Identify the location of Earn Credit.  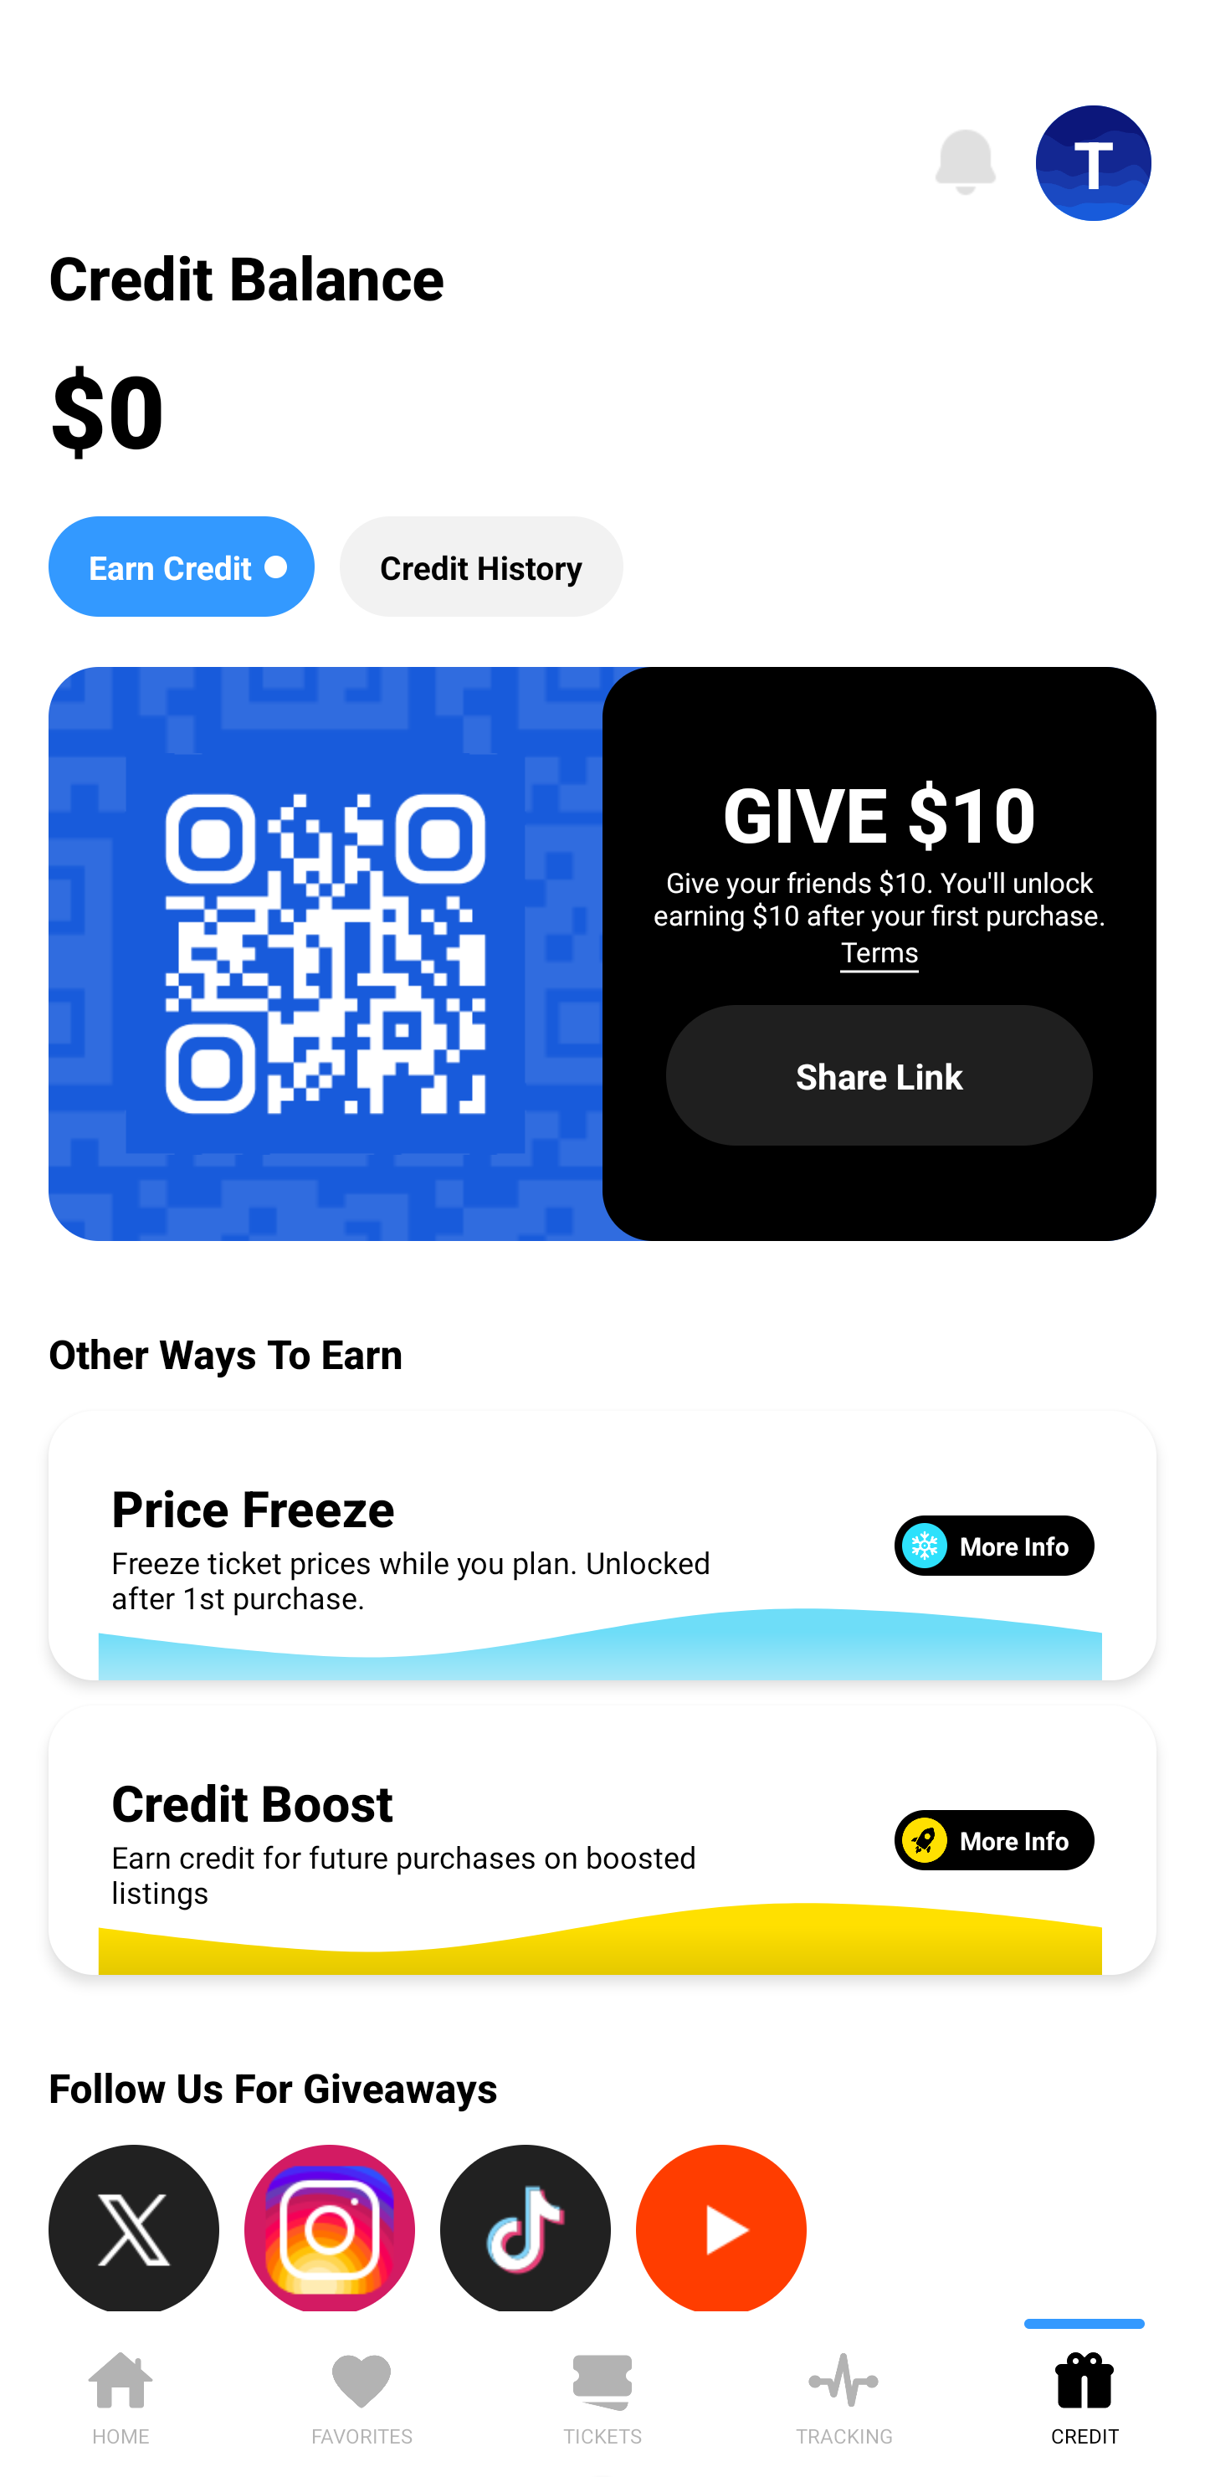
(181, 566).